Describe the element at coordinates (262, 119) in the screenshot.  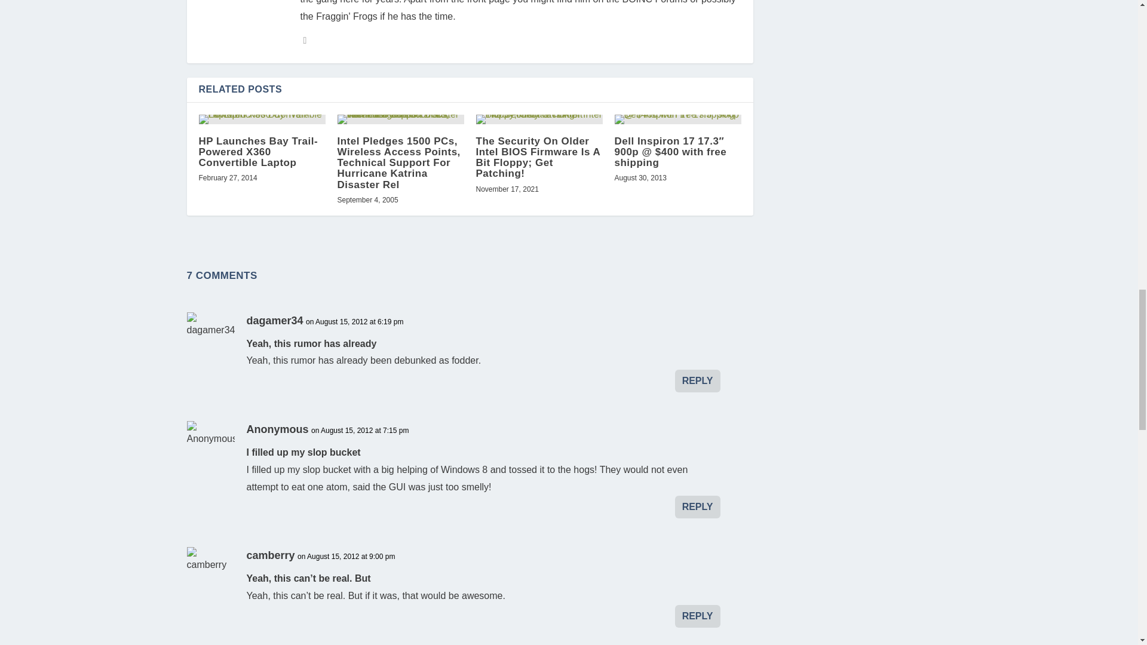
I see `HP Launches Bay Trail-Powered X360 Convertible Laptop` at that location.